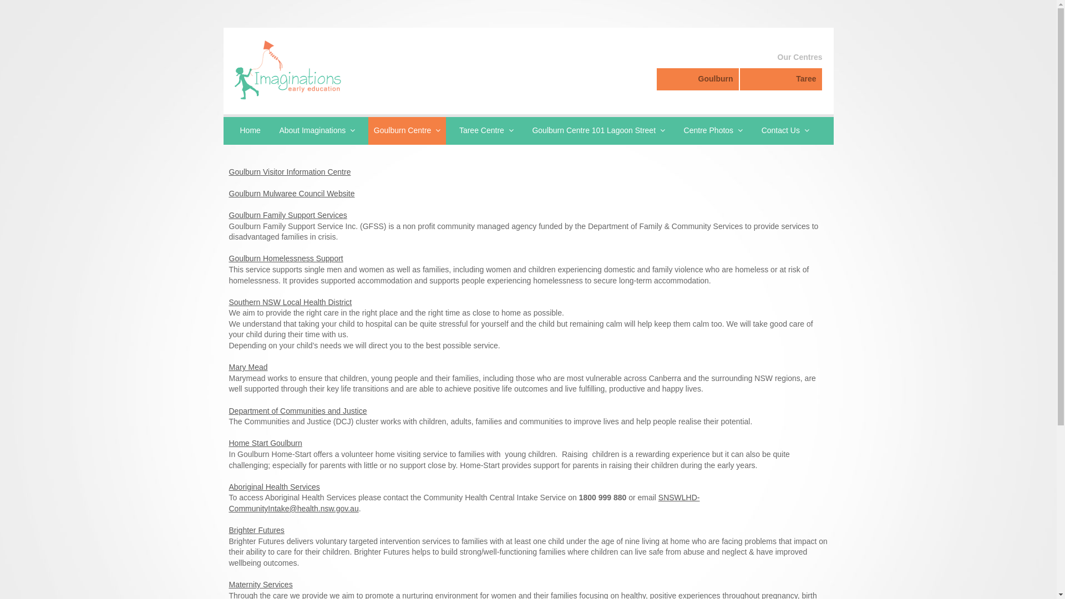  What do you see at coordinates (486, 131) in the screenshot?
I see `Taree Centre` at bounding box center [486, 131].